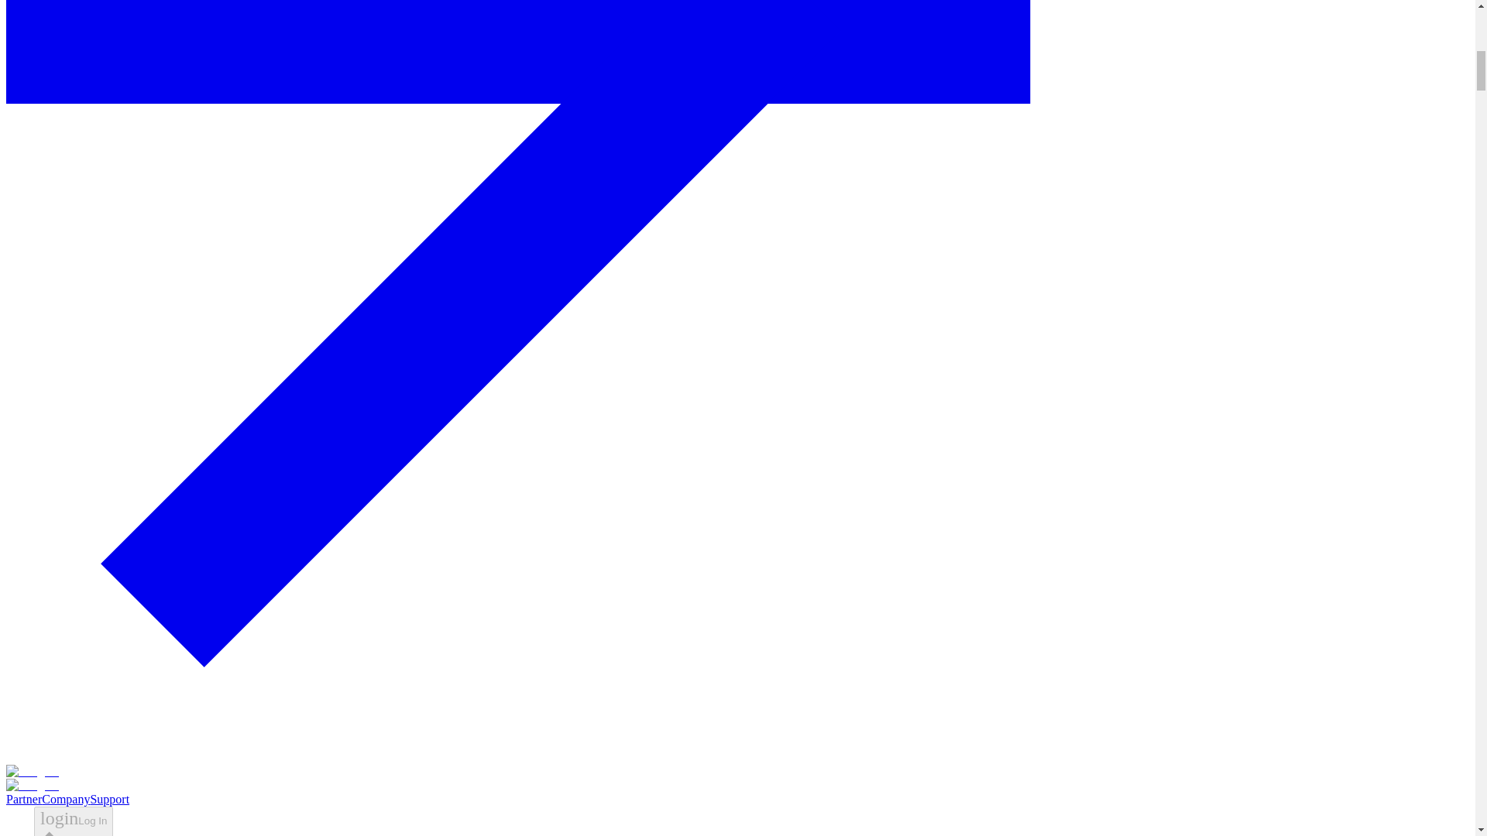 This screenshot has height=836, width=1487. What do you see at coordinates (23, 799) in the screenshot?
I see `Partner` at bounding box center [23, 799].